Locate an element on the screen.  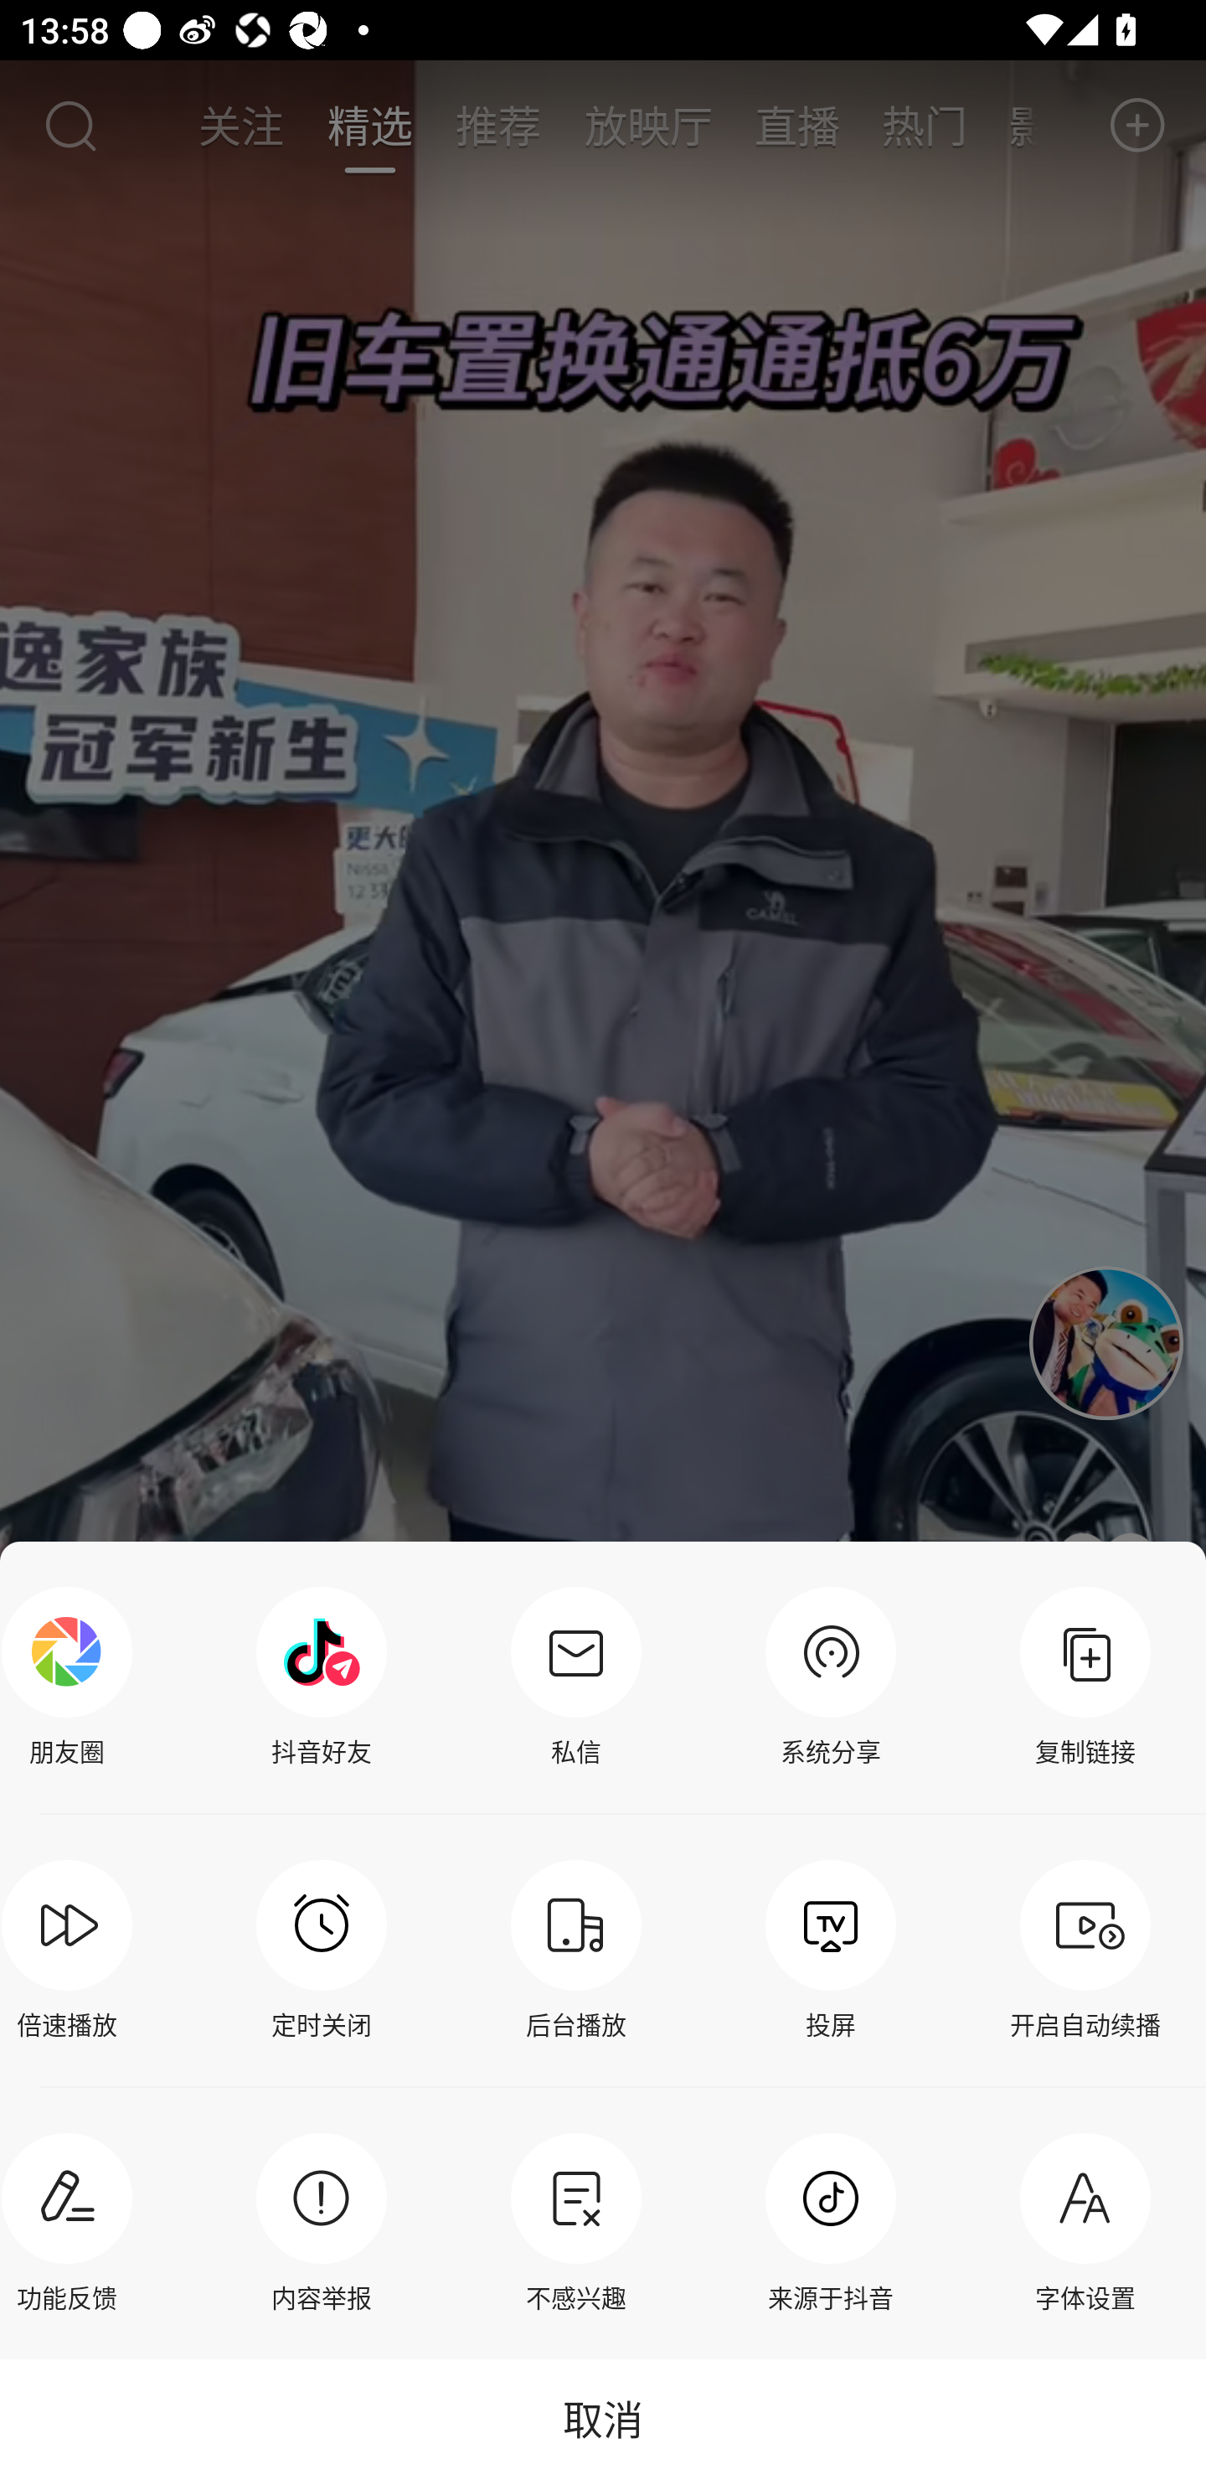
投屏 is located at coordinates (831, 1950).